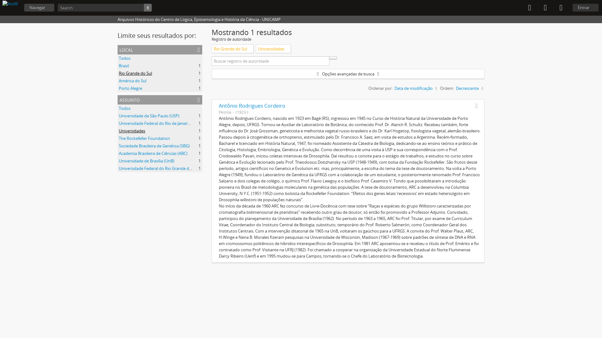 This screenshot has height=338, width=602. Describe the element at coordinates (132, 131) in the screenshot. I see `Universidades` at that location.